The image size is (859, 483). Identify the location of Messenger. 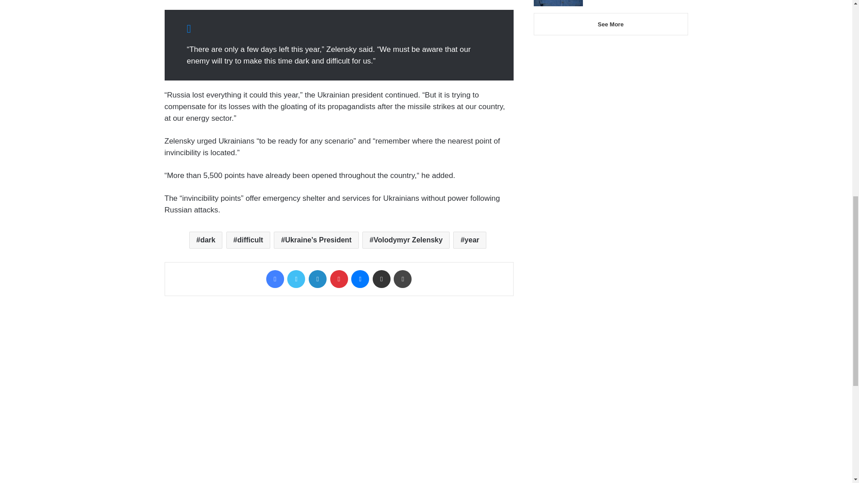
(360, 279).